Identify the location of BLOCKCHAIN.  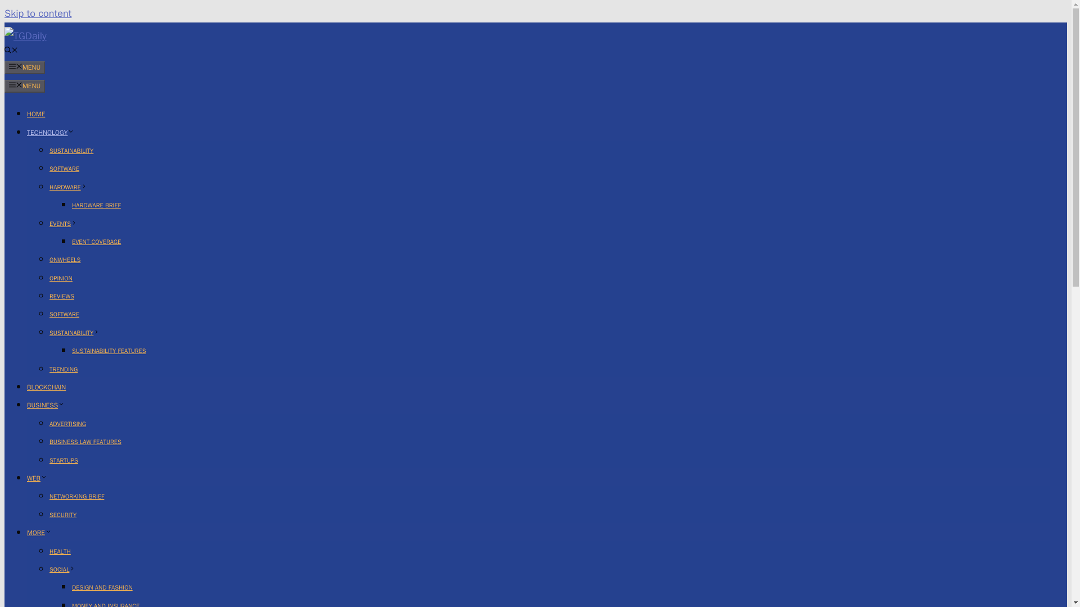
(46, 387).